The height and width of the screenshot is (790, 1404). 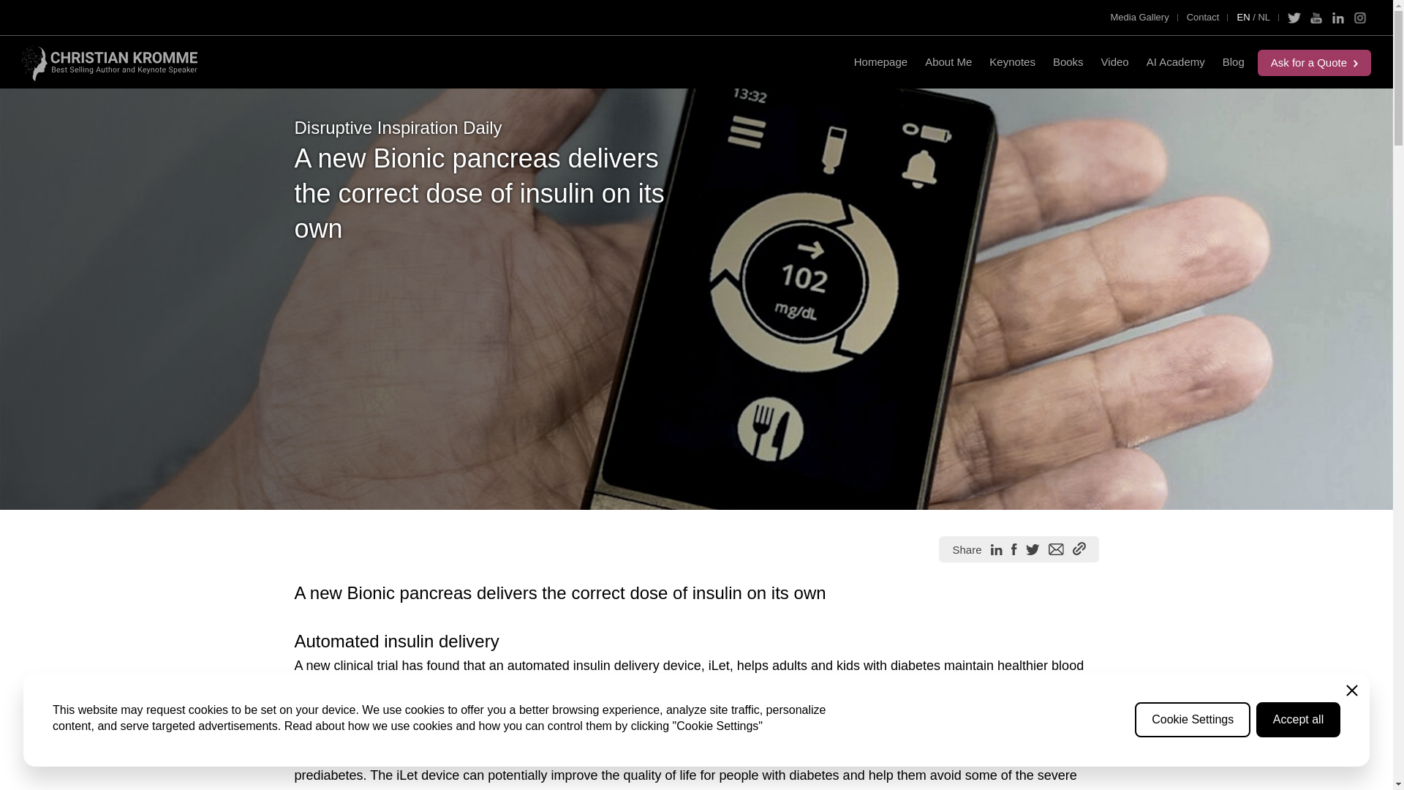 What do you see at coordinates (1234, 61) in the screenshot?
I see `Disruptive AI Inspiration ` at bounding box center [1234, 61].